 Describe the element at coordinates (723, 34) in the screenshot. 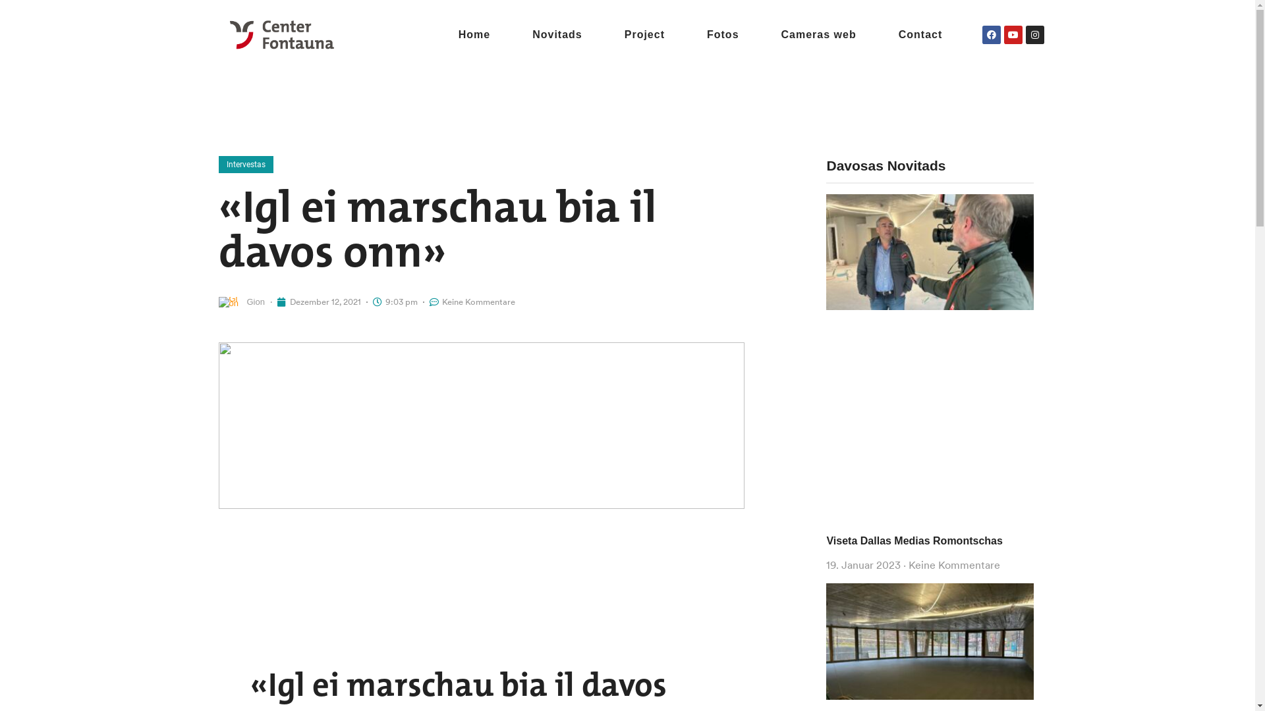

I see `Fotos` at that location.